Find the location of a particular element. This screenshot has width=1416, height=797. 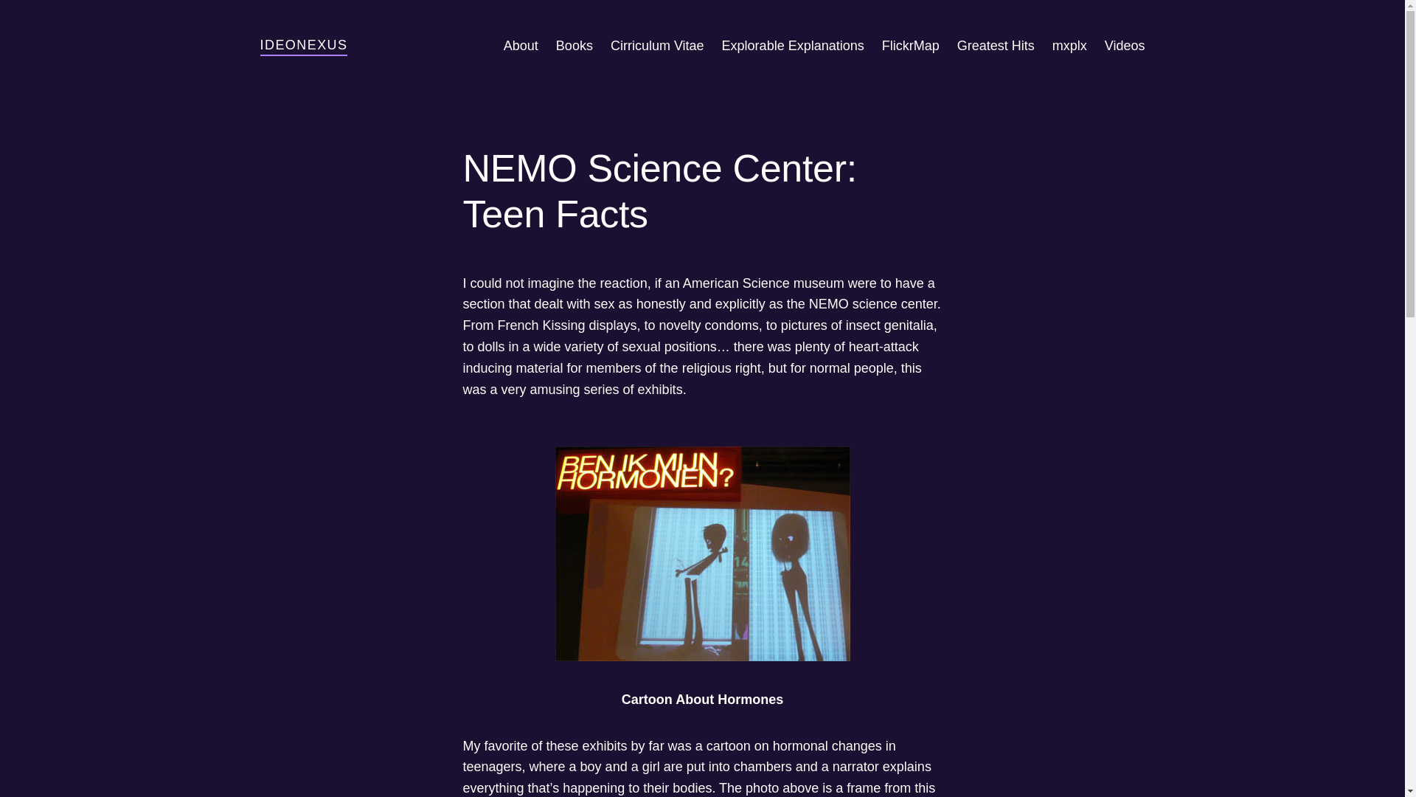

Books is located at coordinates (575, 46).